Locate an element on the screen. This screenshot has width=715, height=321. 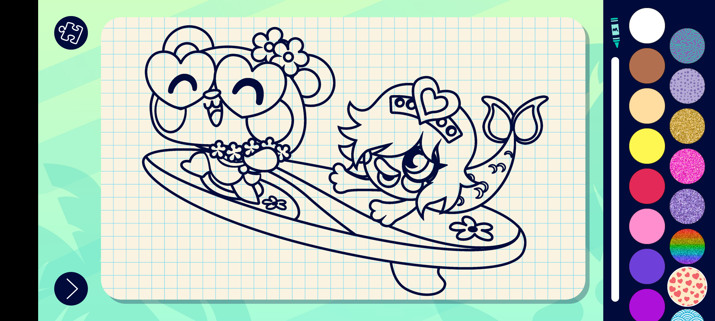
coloring background is located at coordinates (687, 287).